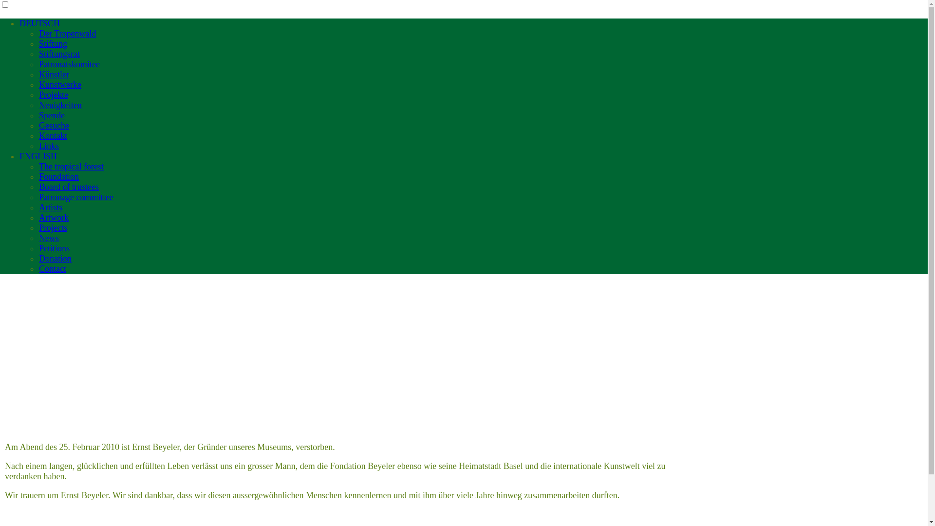 Image resolution: width=935 pixels, height=526 pixels. What do you see at coordinates (60, 105) in the screenshot?
I see `Neuigkeiten` at bounding box center [60, 105].